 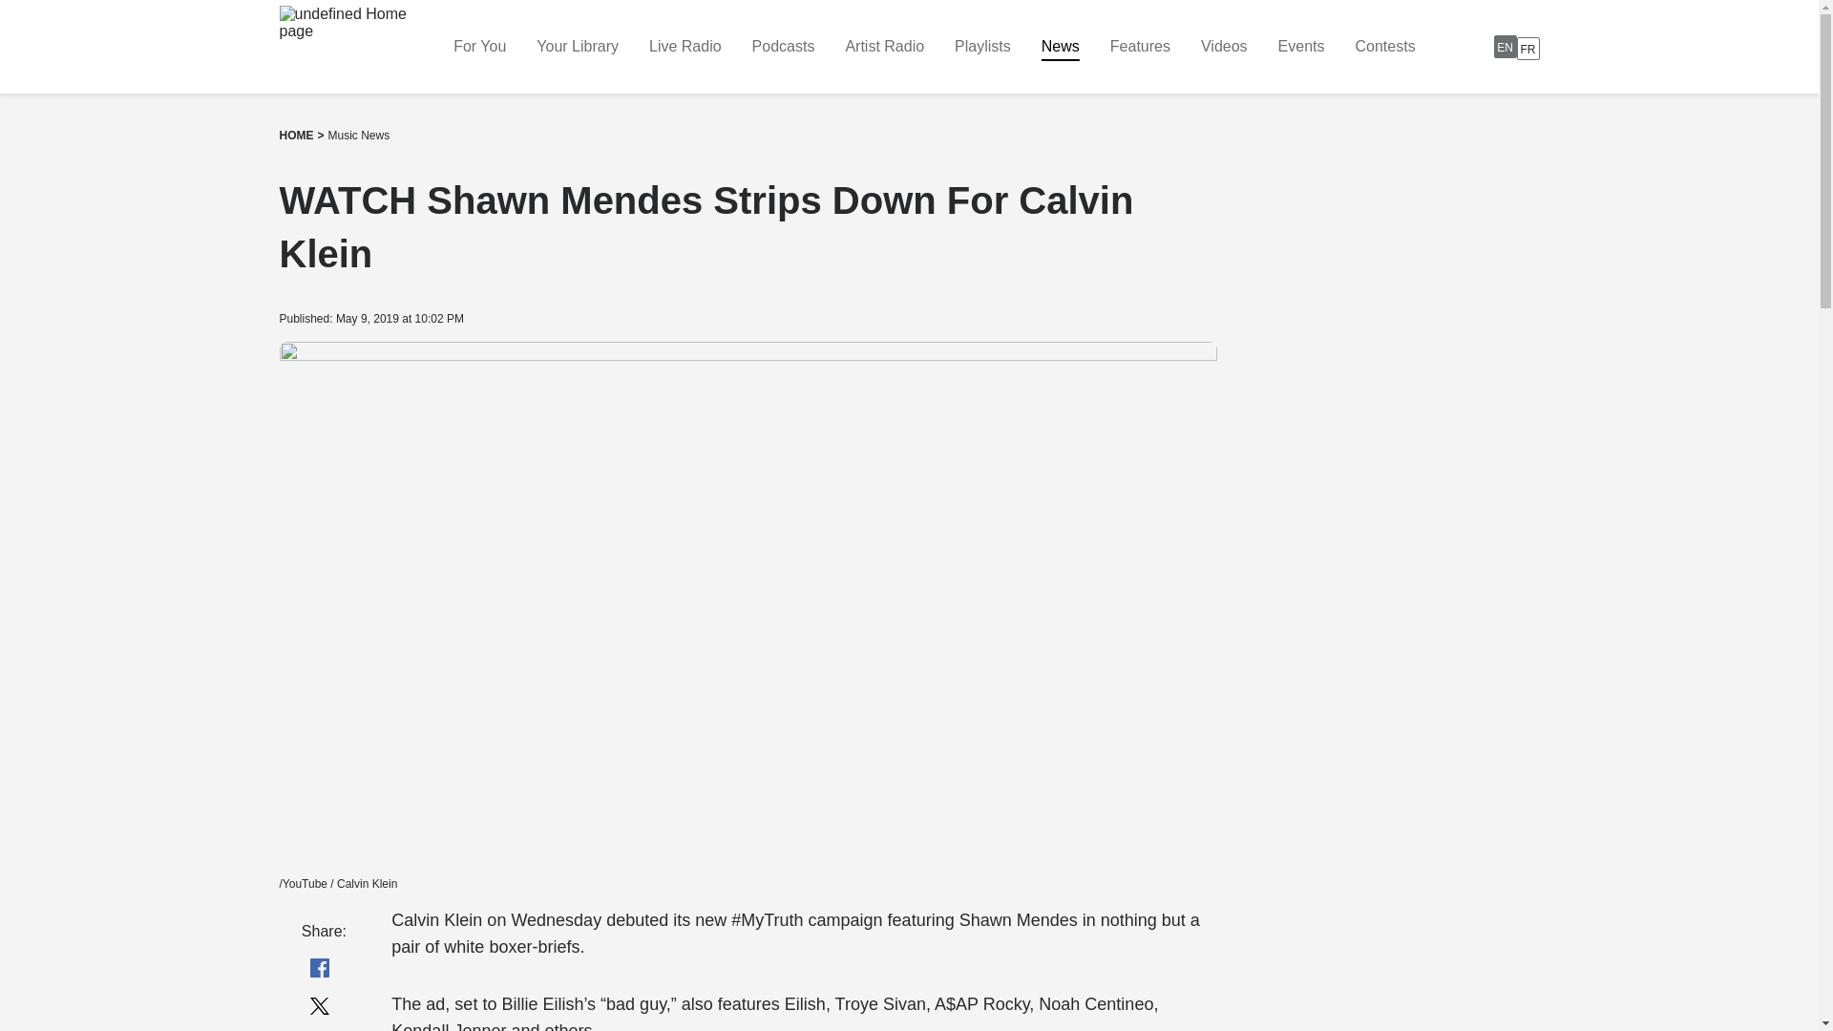 I want to click on Music News, so click(x=783, y=46).